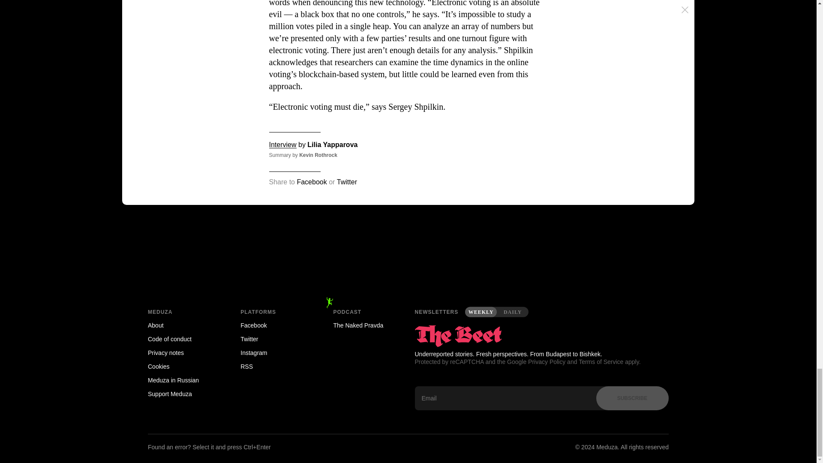 Image resolution: width=823 pixels, height=463 pixels. Describe the element at coordinates (311, 182) in the screenshot. I see `Facebook` at that location.